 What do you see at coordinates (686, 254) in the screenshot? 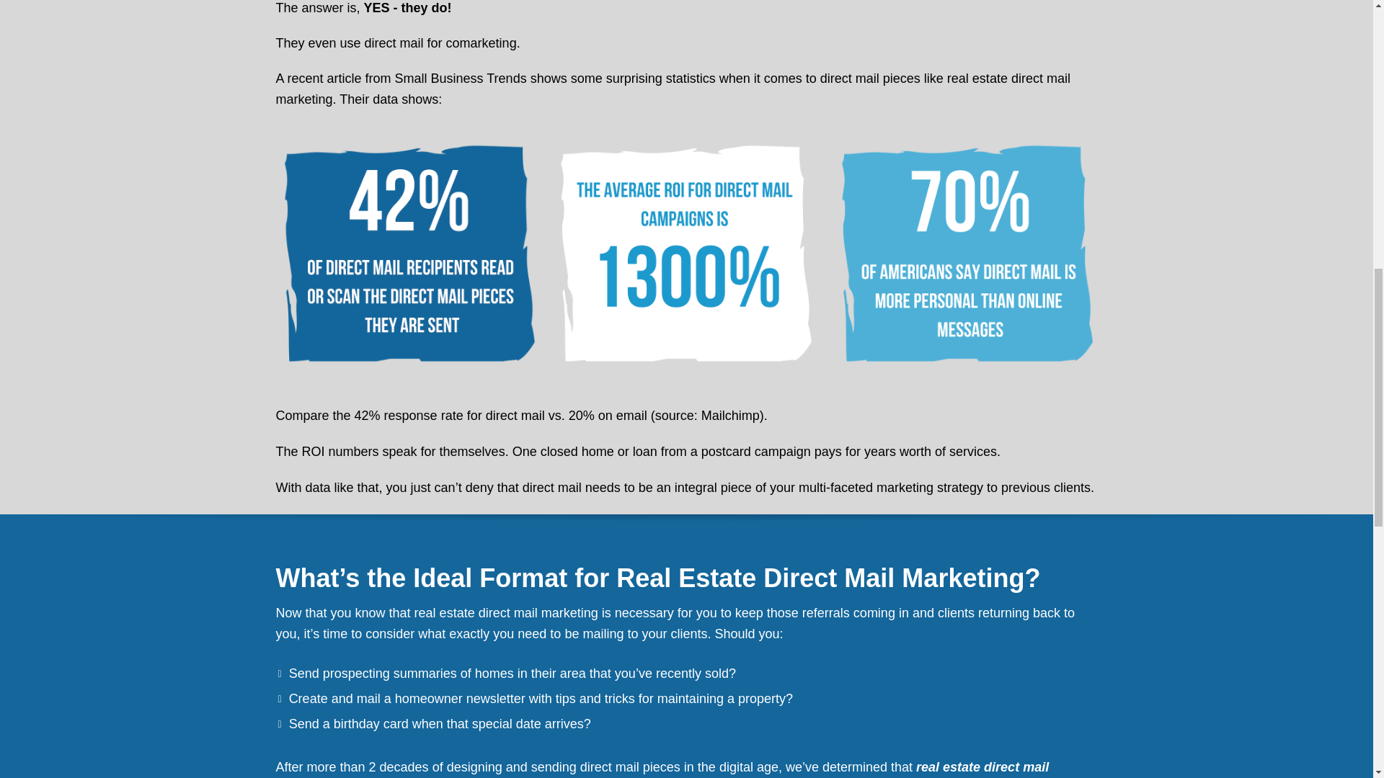
I see `ROI percent` at bounding box center [686, 254].